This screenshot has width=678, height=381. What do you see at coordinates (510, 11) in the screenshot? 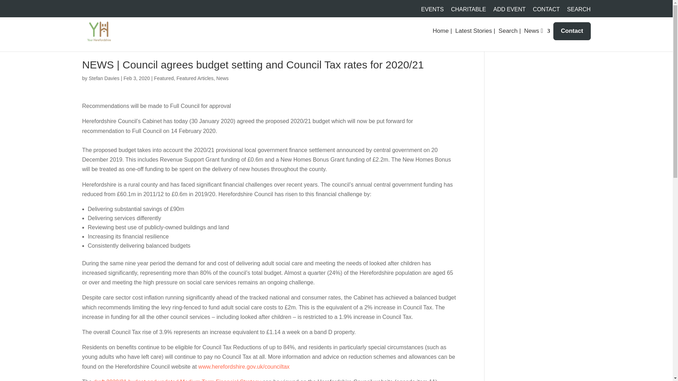
I see `ADD EVENT` at bounding box center [510, 11].